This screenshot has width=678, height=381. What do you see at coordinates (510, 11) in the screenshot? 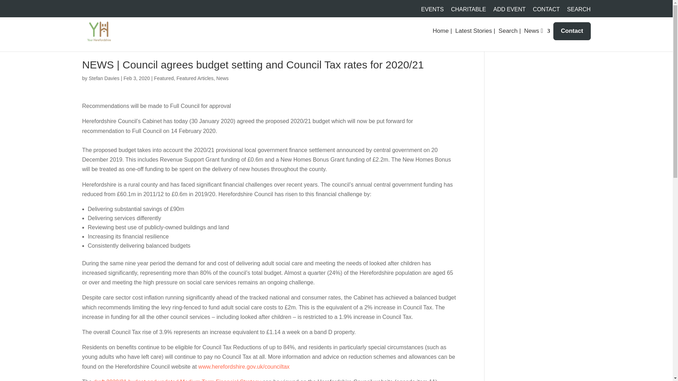
I see `ADD EVENT` at bounding box center [510, 11].